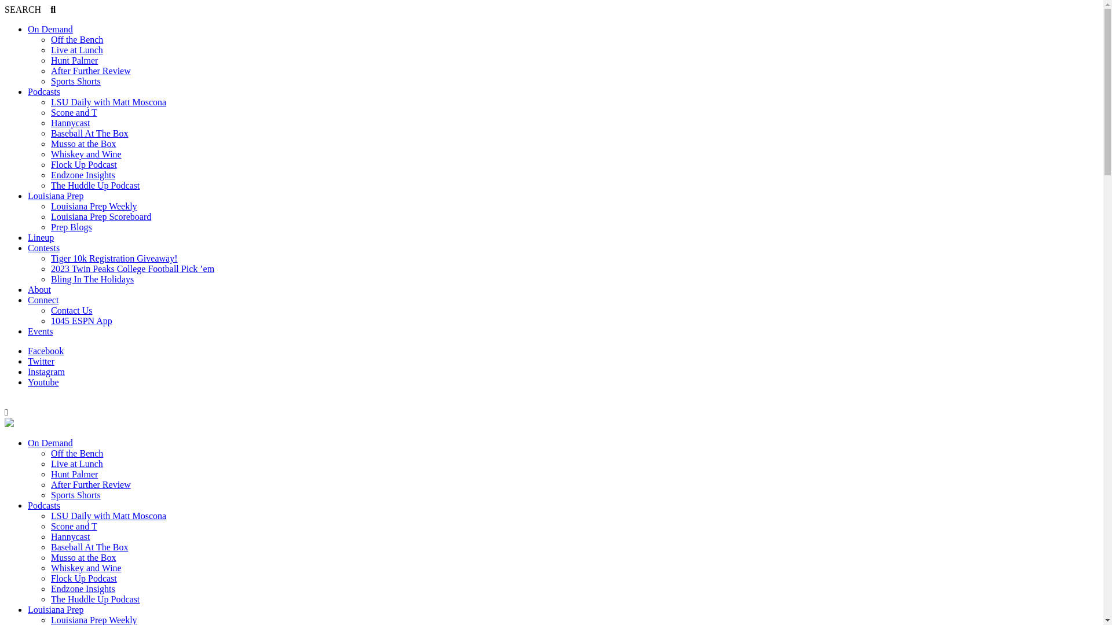 The height and width of the screenshot is (625, 1112). Describe the element at coordinates (77, 454) in the screenshot. I see `Off the Bench` at that location.